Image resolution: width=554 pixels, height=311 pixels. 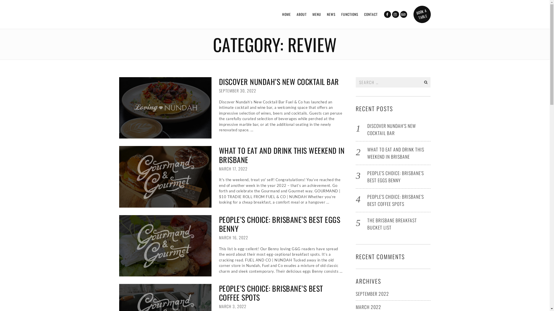 I want to click on MARCH 3, 2022
MARCH 28, 2022, so click(x=233, y=306).